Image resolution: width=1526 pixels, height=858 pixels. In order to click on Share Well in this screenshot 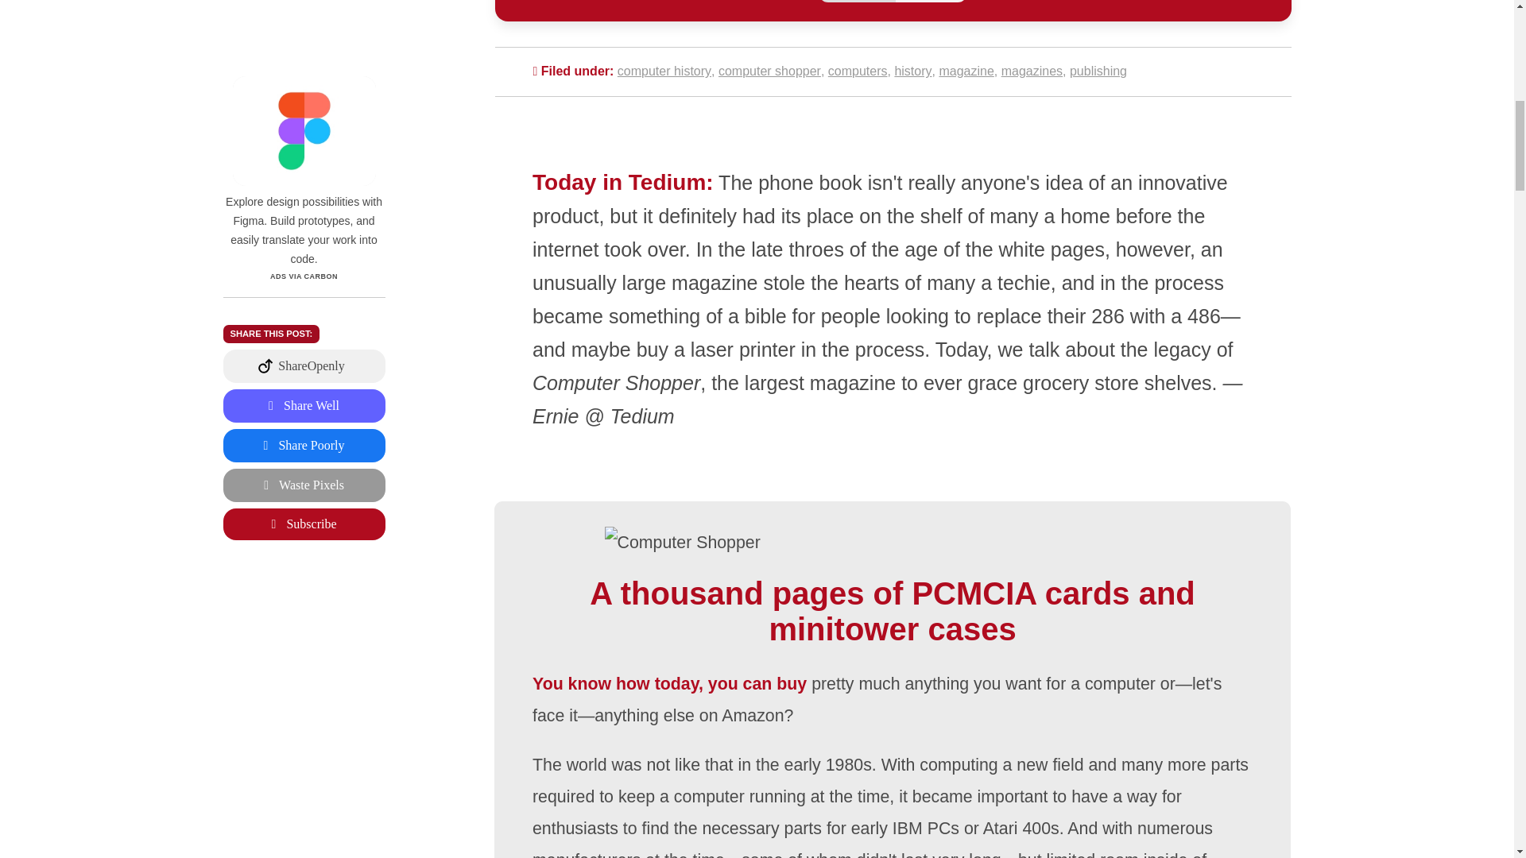, I will do `click(304, 172)`.